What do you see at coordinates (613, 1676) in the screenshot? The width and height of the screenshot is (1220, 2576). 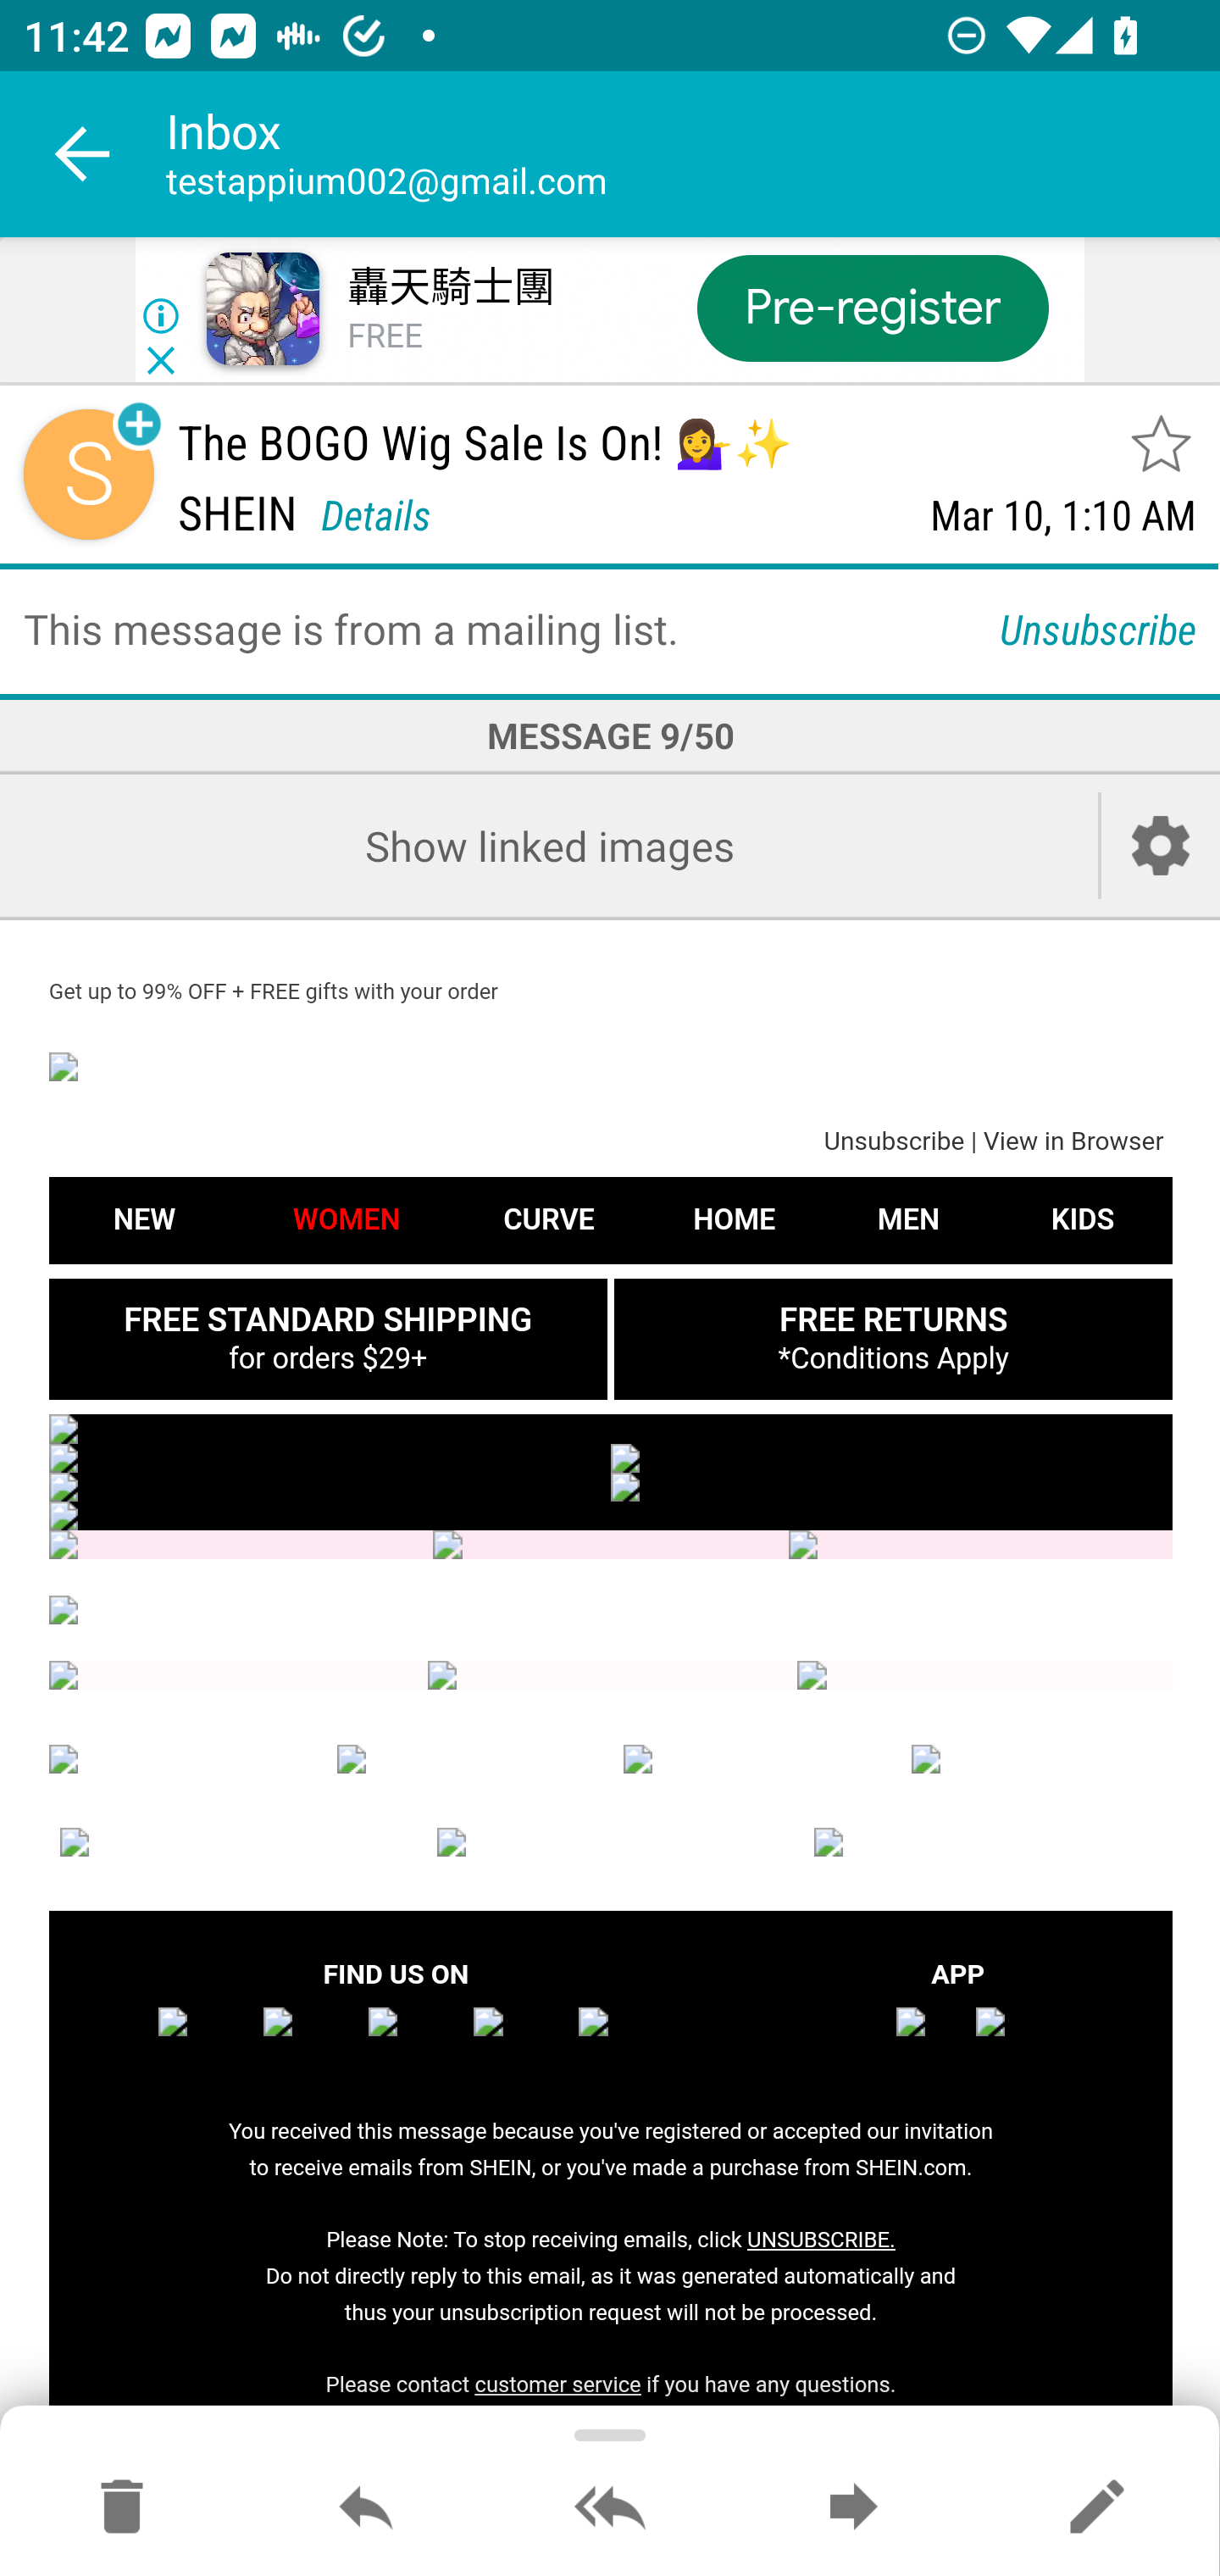 I see `Find Us On Social` at bounding box center [613, 1676].